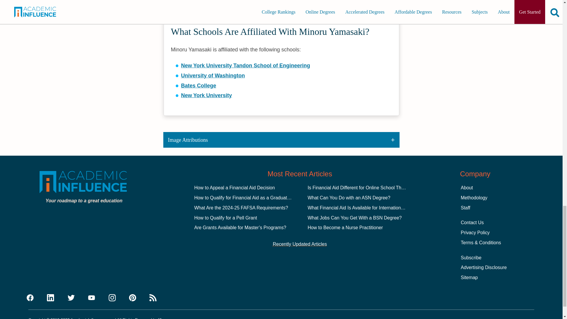 This screenshot has width=567, height=319. What do you see at coordinates (346, 227) in the screenshot?
I see `How to Become a Nurse Practitioner` at bounding box center [346, 227].